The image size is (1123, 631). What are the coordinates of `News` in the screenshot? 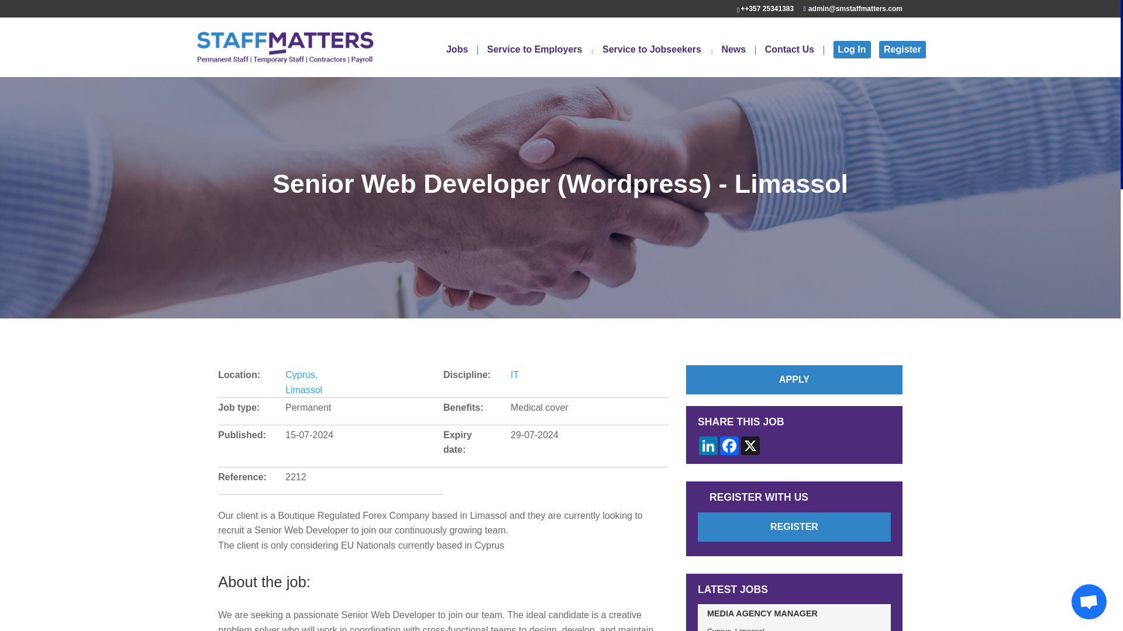 It's located at (738, 61).